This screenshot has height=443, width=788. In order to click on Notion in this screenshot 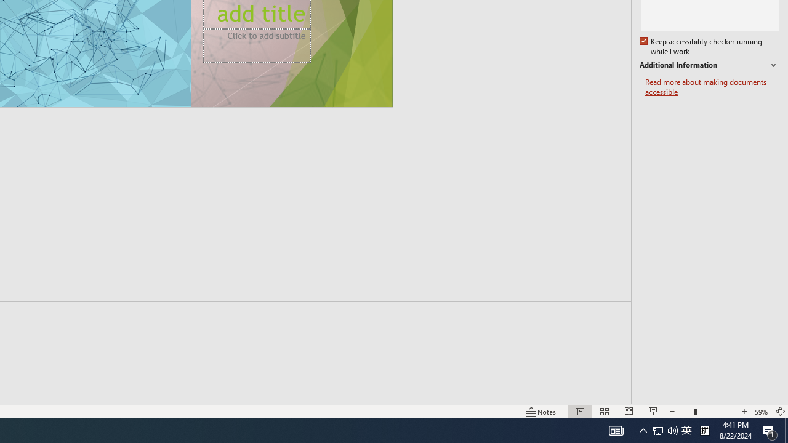, I will do `click(206, 423)`.